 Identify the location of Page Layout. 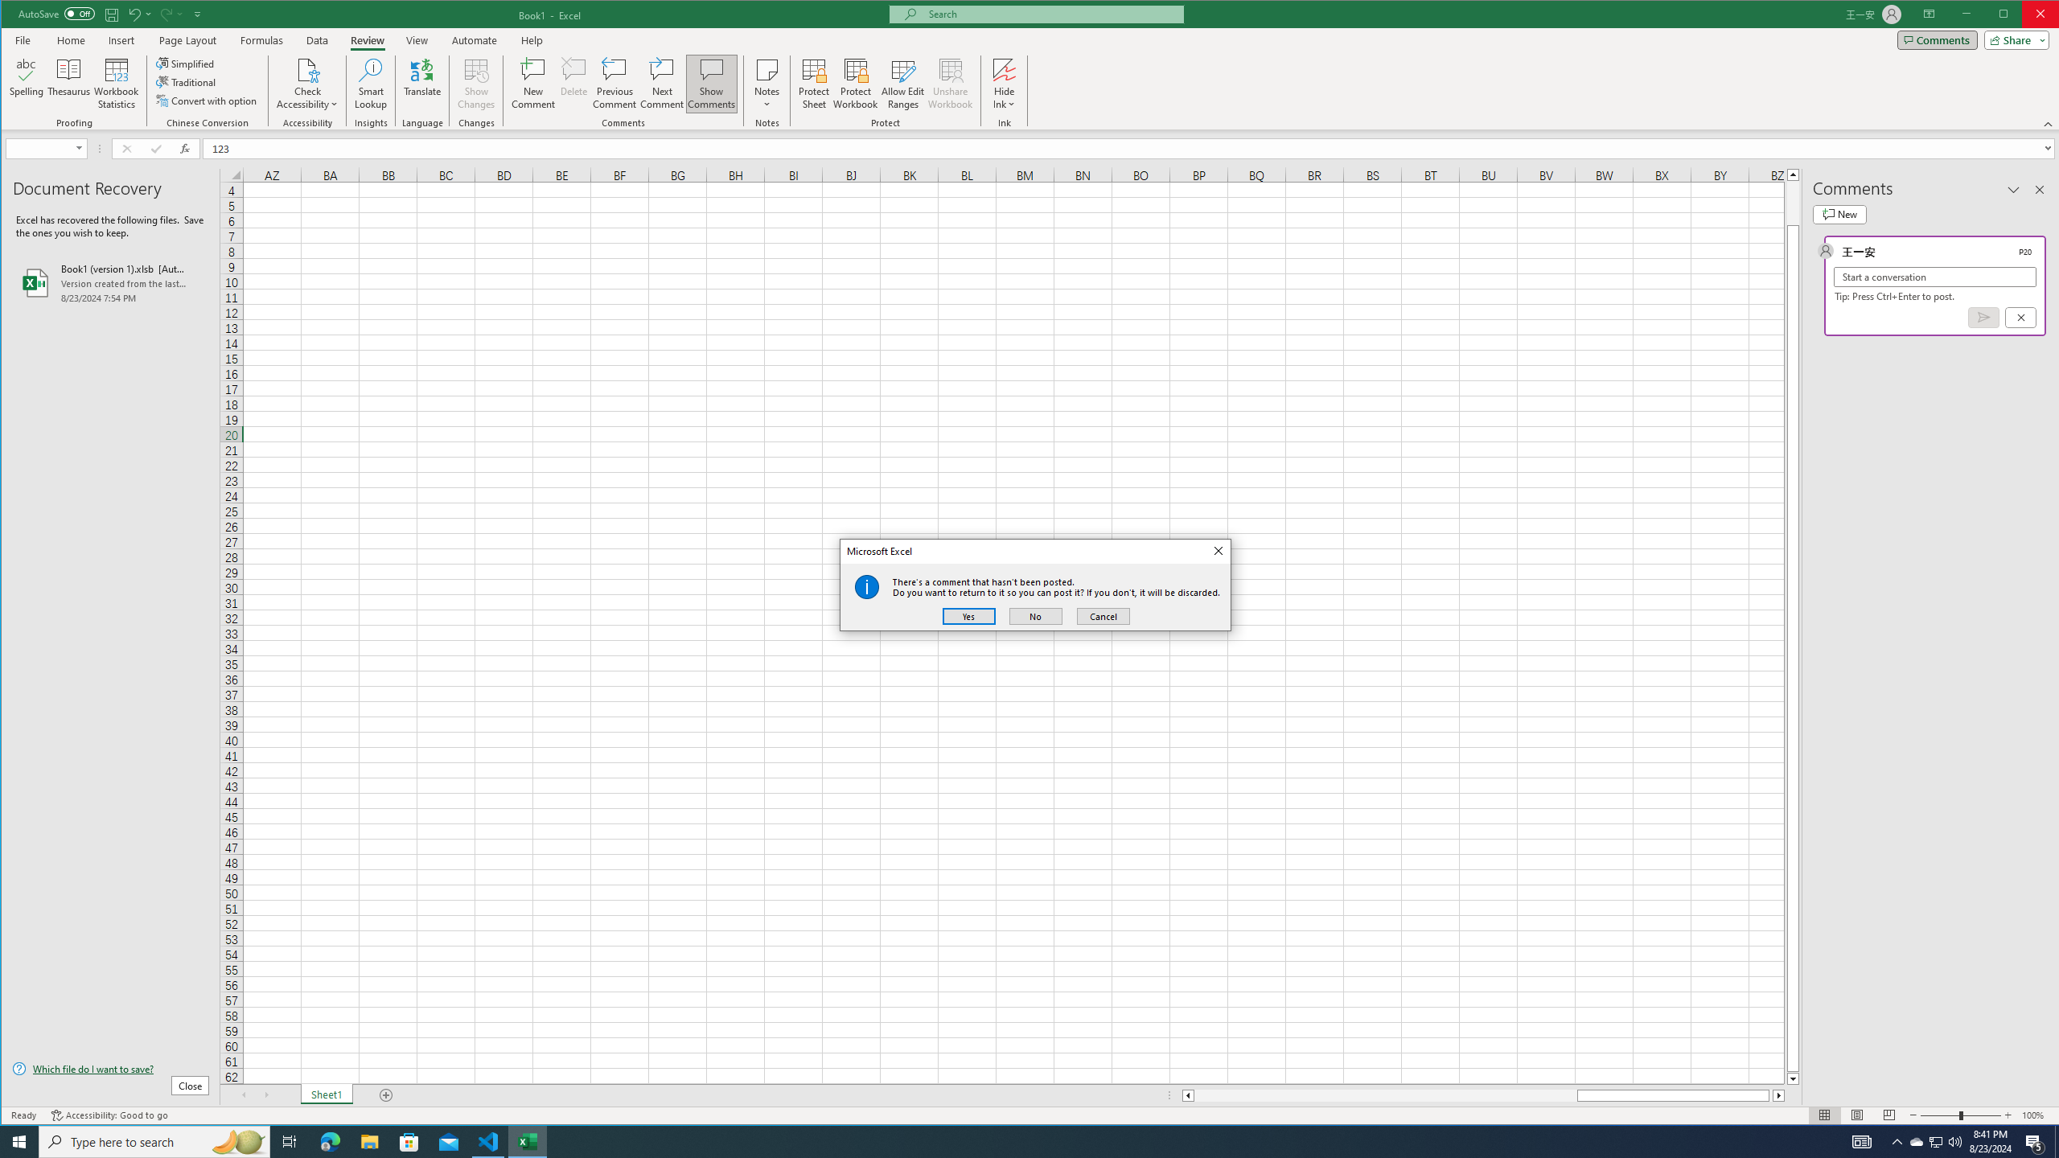
(1856, 1115).